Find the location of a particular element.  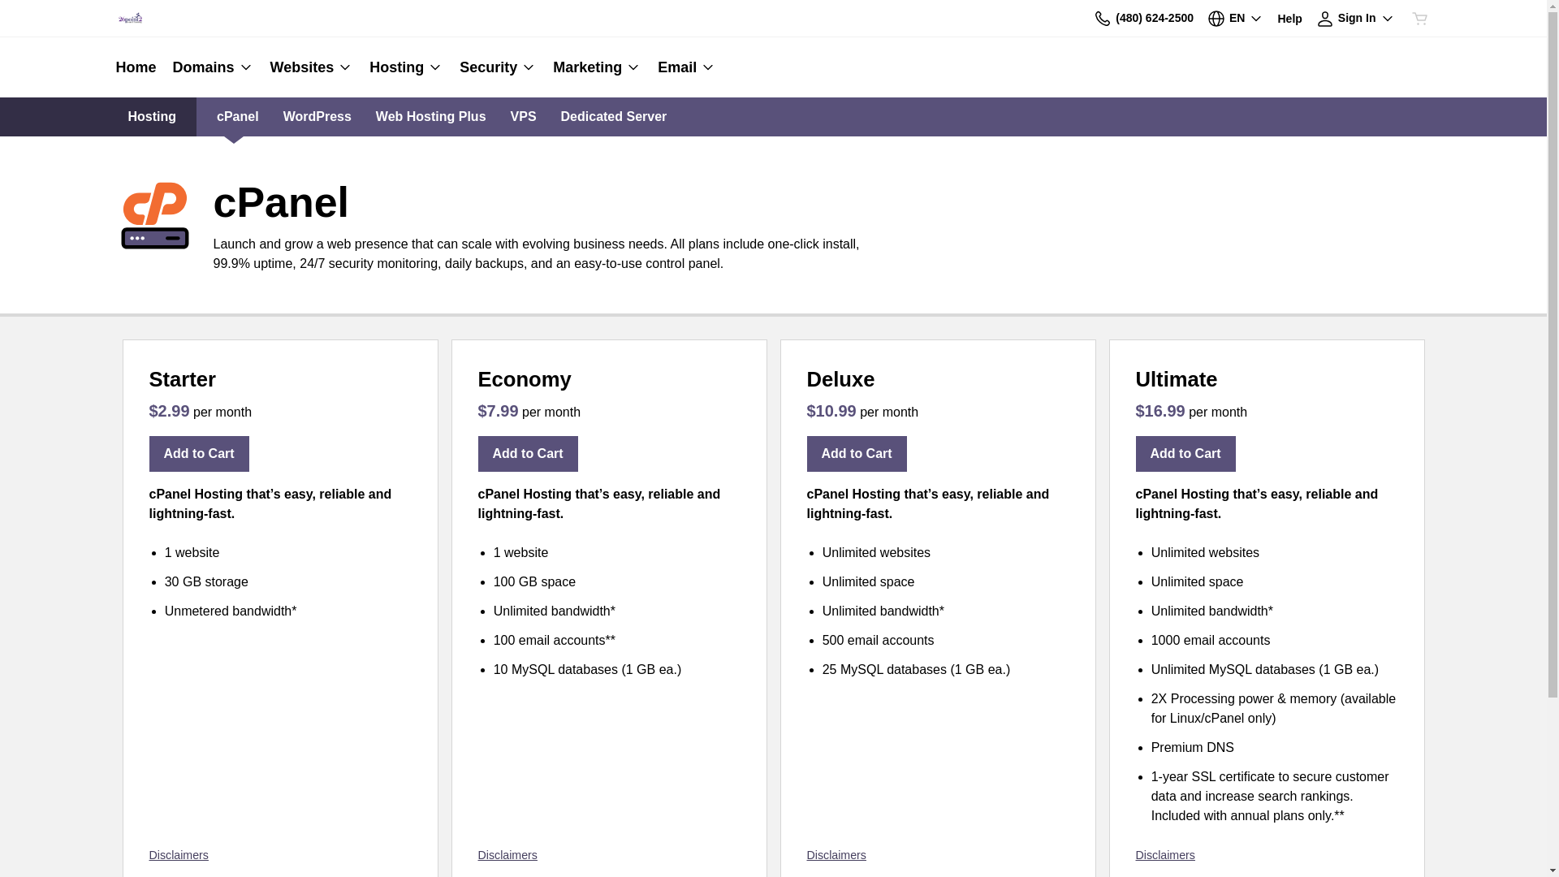

Web Hosting Plus is located at coordinates (431, 117).